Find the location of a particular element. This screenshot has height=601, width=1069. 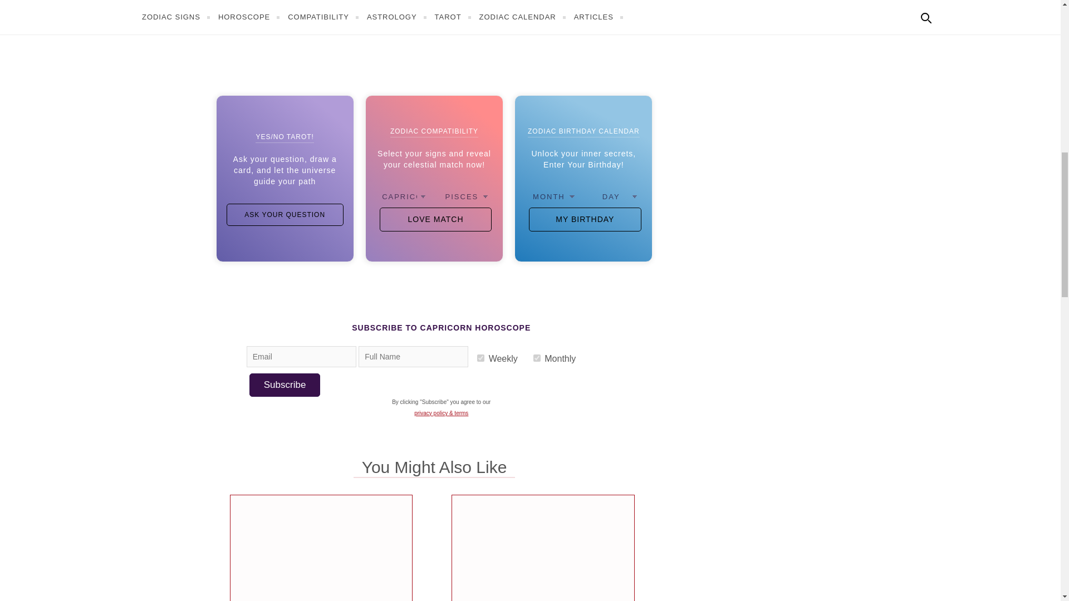

weekly is located at coordinates (480, 358).